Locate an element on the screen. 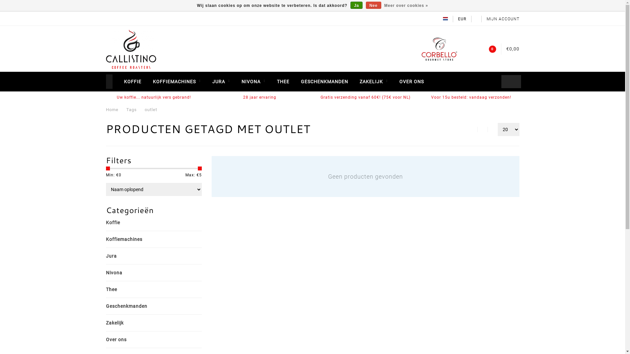 This screenshot has width=630, height=354. JURA is located at coordinates (221, 82).